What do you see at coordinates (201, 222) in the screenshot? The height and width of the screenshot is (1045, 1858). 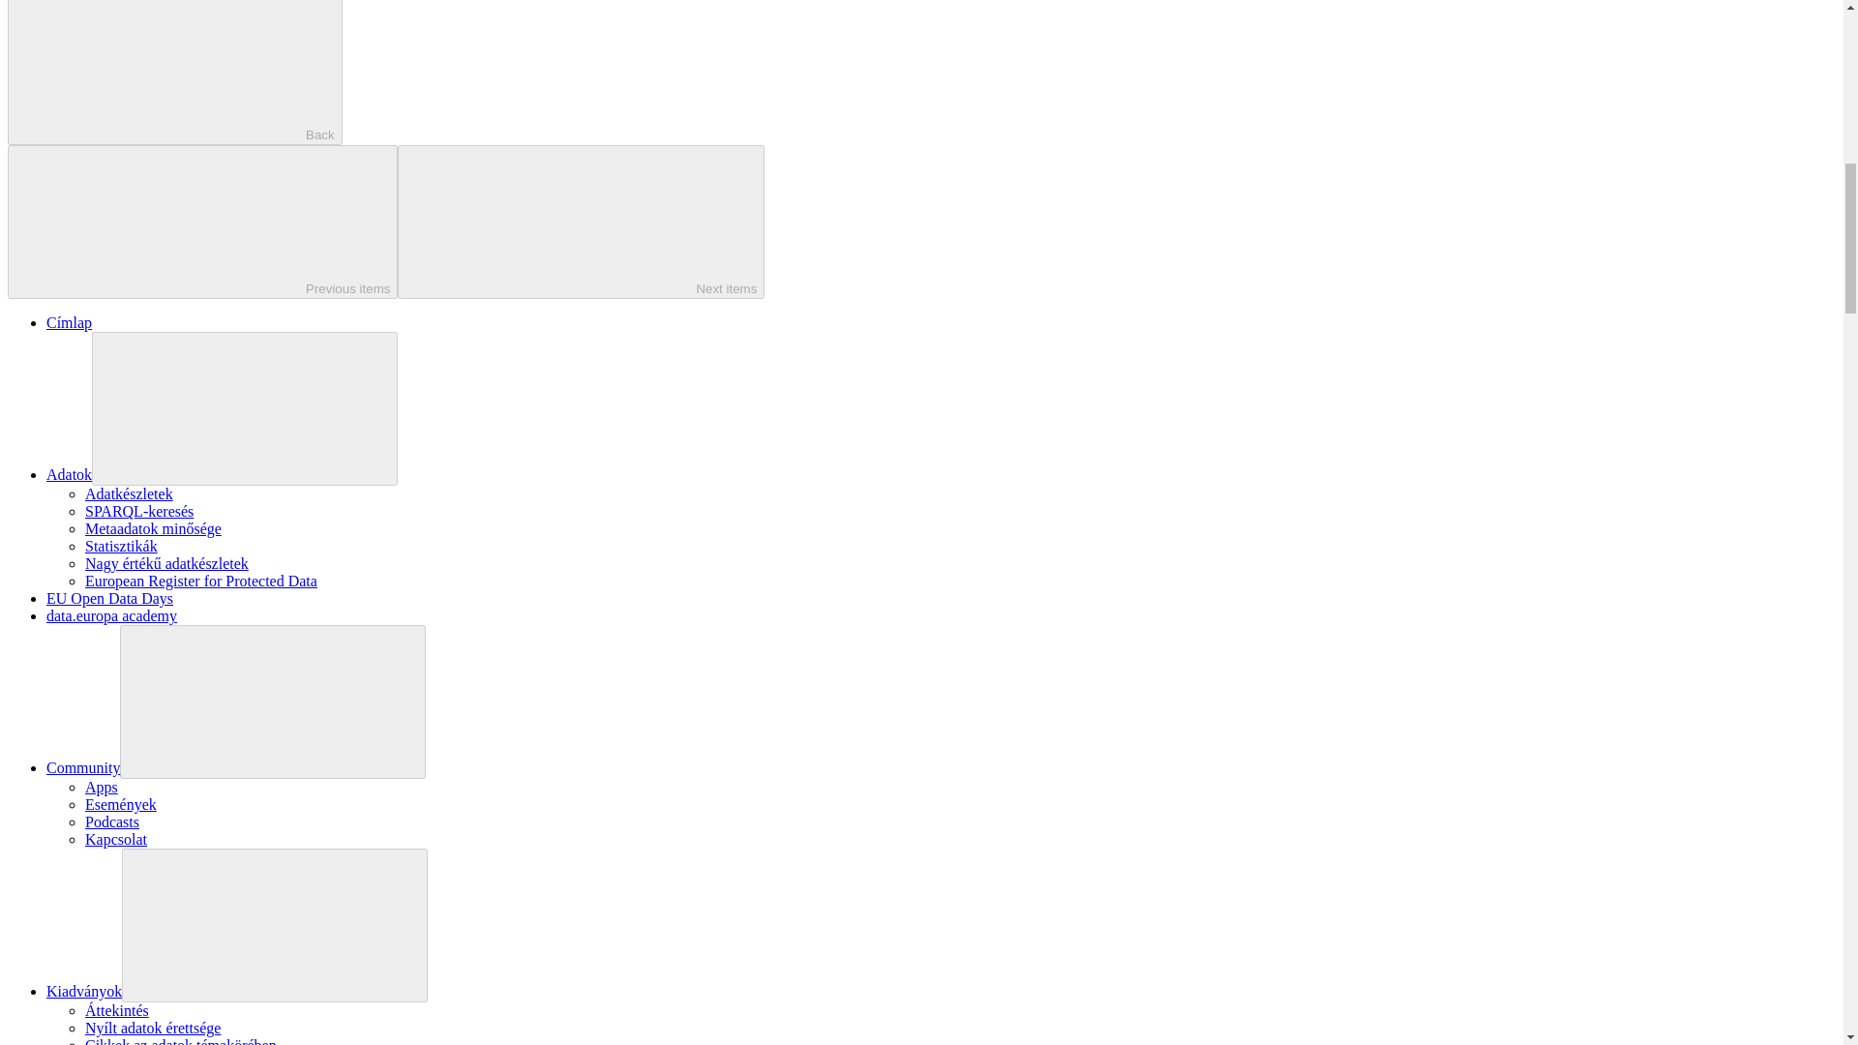 I see `Previous items` at bounding box center [201, 222].